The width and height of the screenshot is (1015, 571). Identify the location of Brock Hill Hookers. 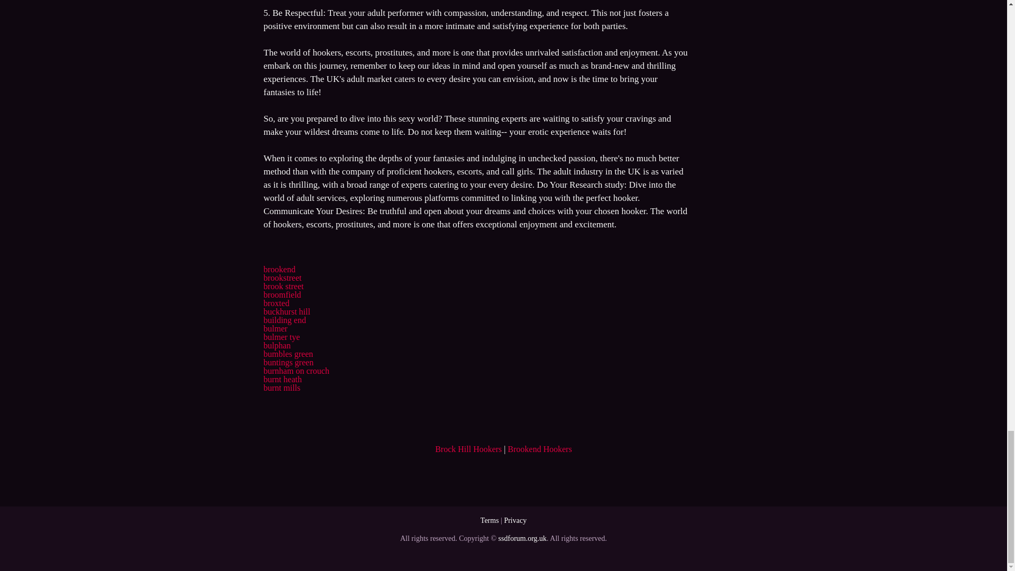
(468, 449).